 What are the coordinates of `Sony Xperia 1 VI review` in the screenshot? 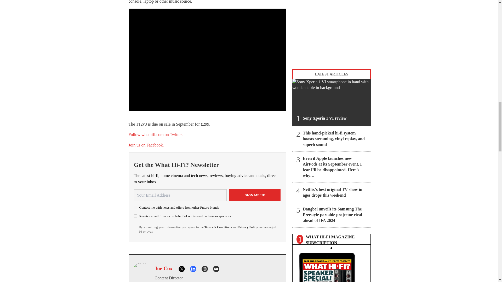 It's located at (332, 102).